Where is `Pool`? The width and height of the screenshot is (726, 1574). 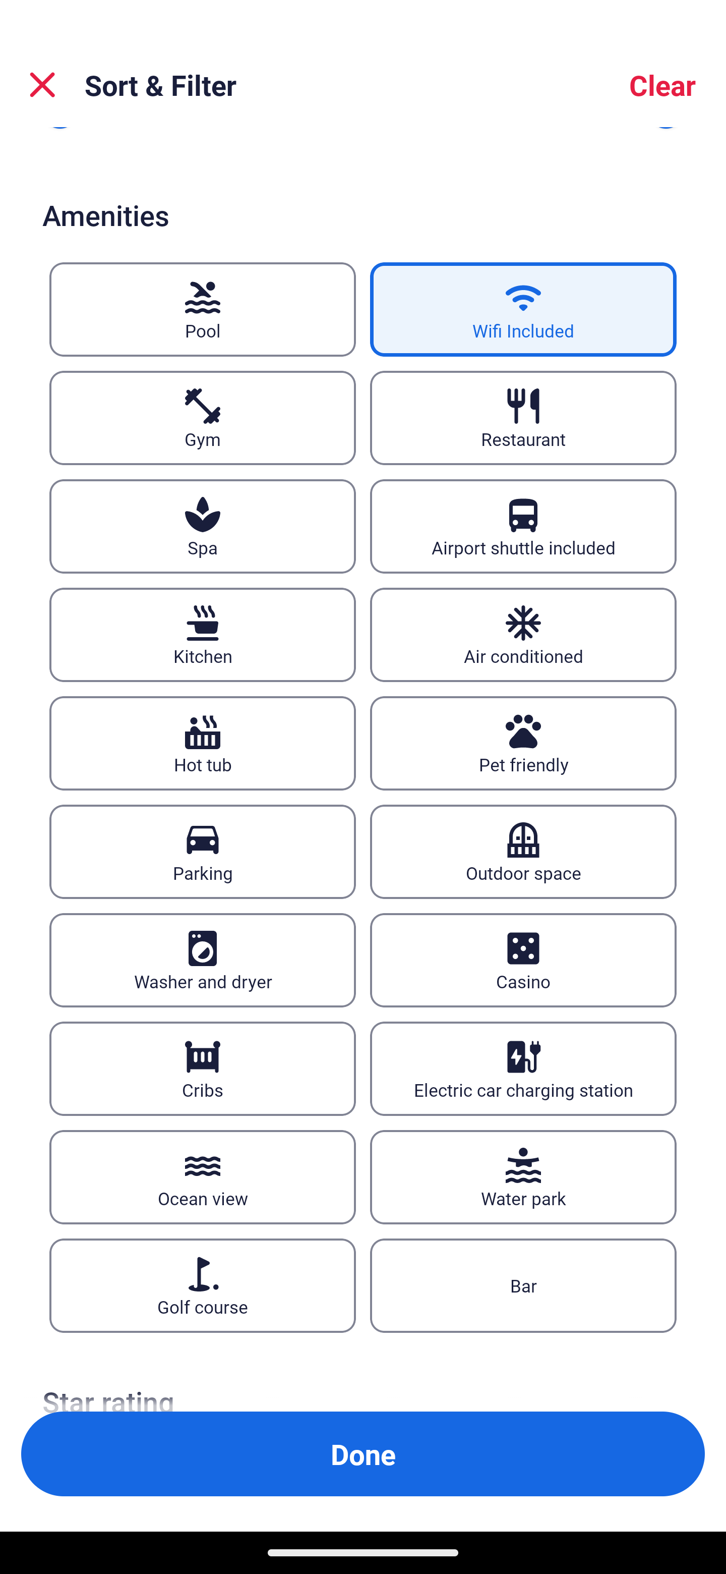
Pool is located at coordinates (202, 310).